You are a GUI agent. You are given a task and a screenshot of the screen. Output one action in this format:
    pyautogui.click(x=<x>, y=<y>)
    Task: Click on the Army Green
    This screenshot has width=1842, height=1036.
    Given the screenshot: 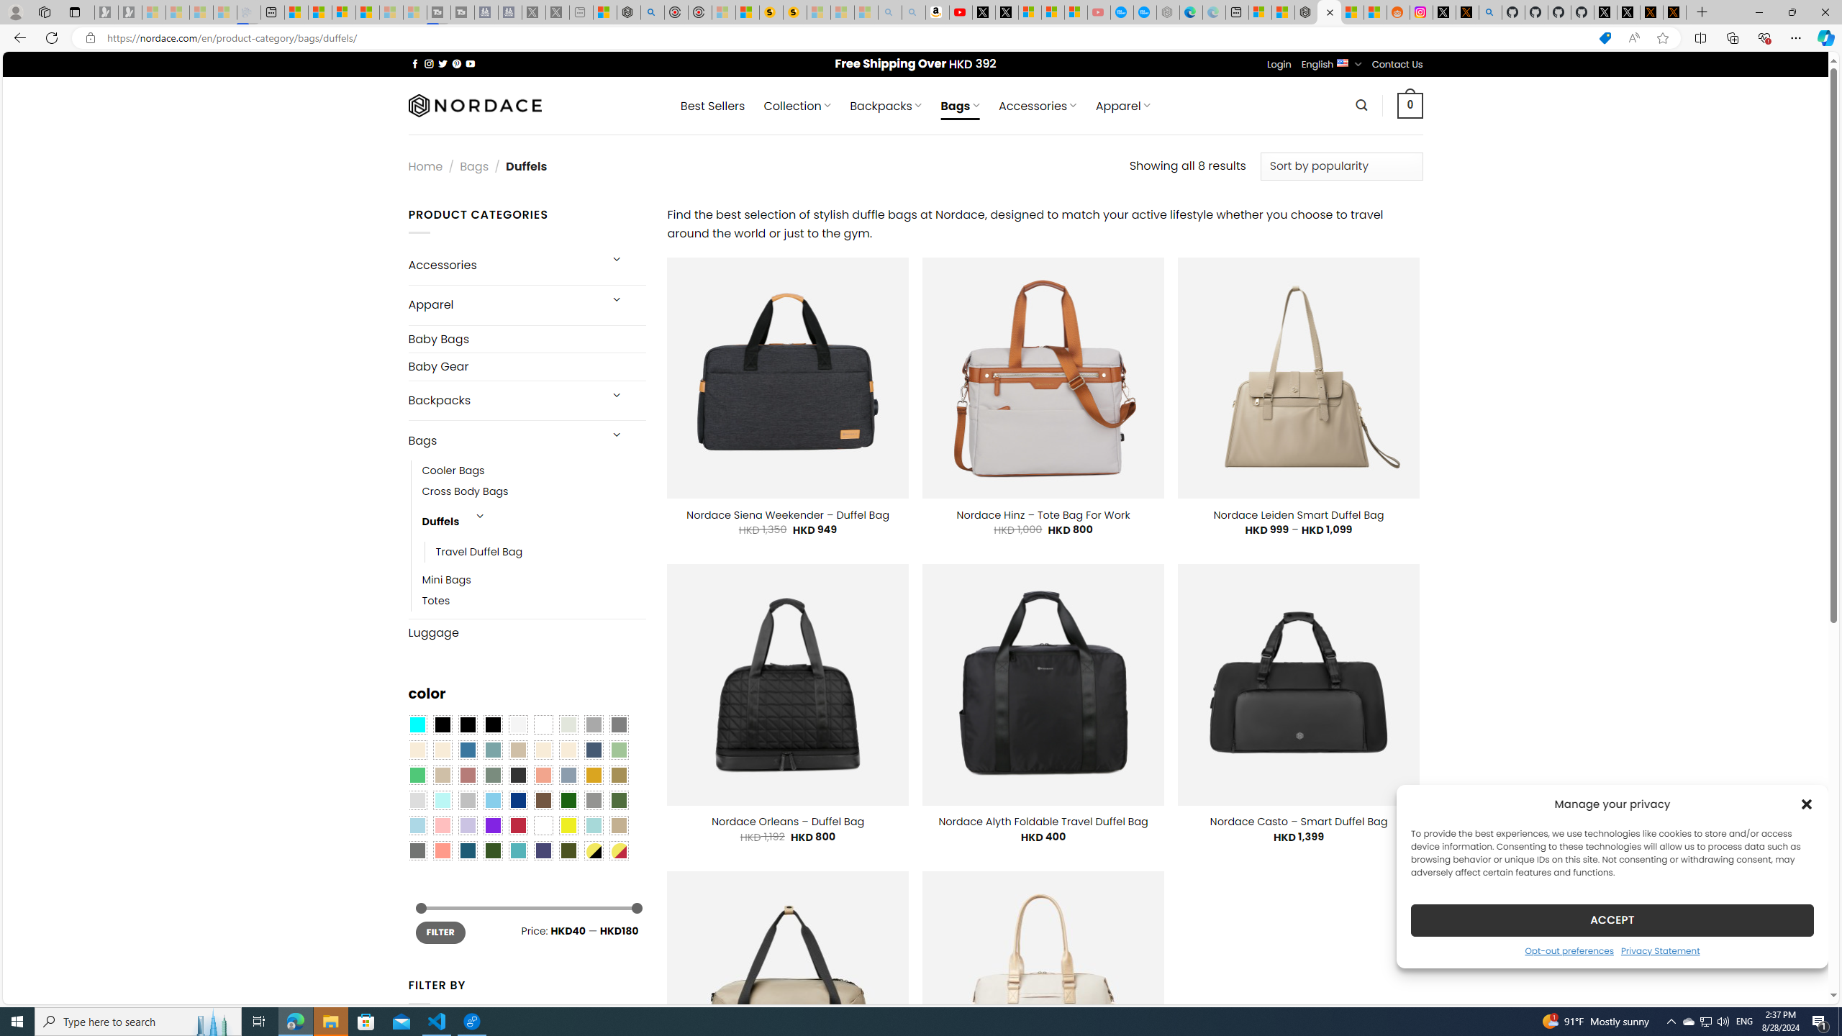 What is the action you would take?
    pyautogui.click(x=568, y=850)
    